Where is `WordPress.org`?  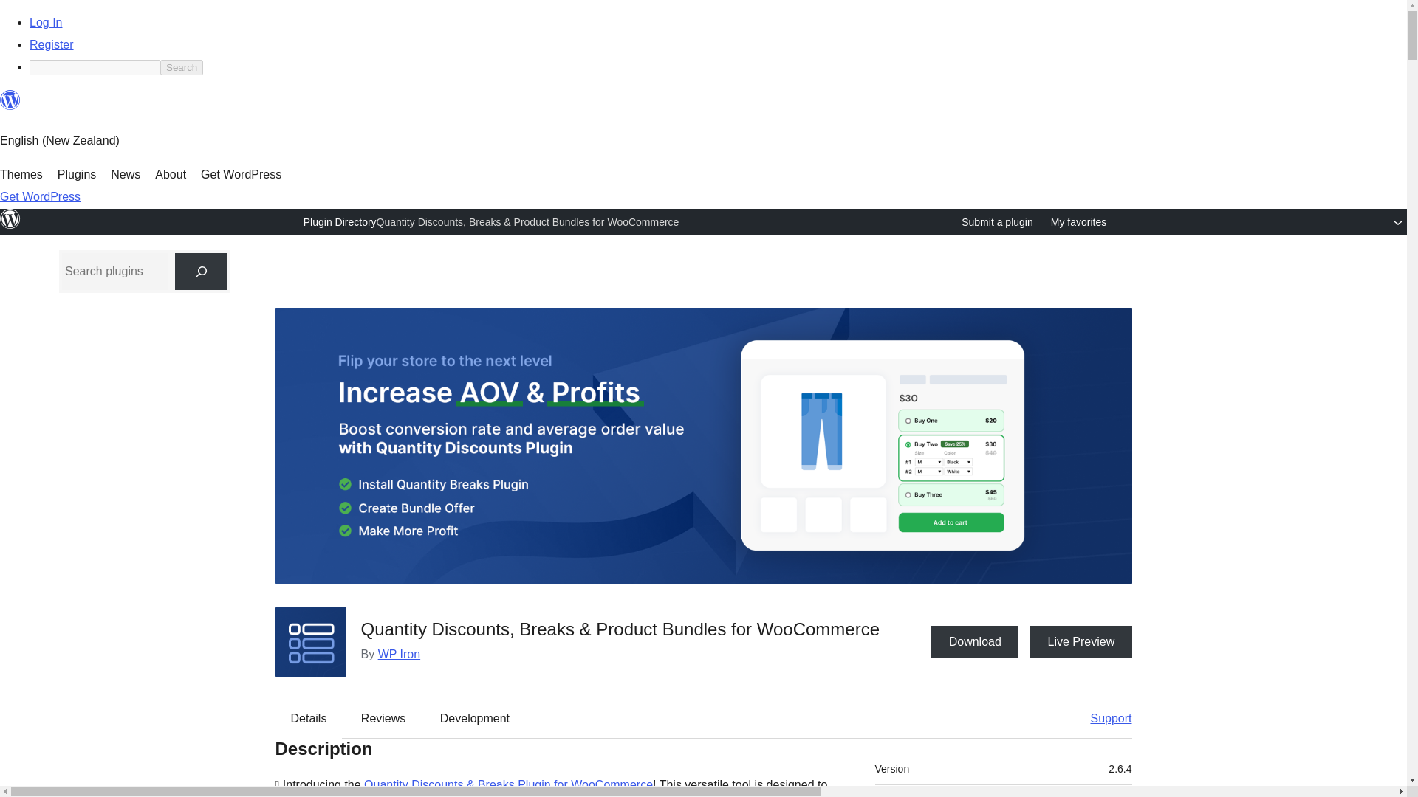
WordPress.org is located at coordinates (10, 218).